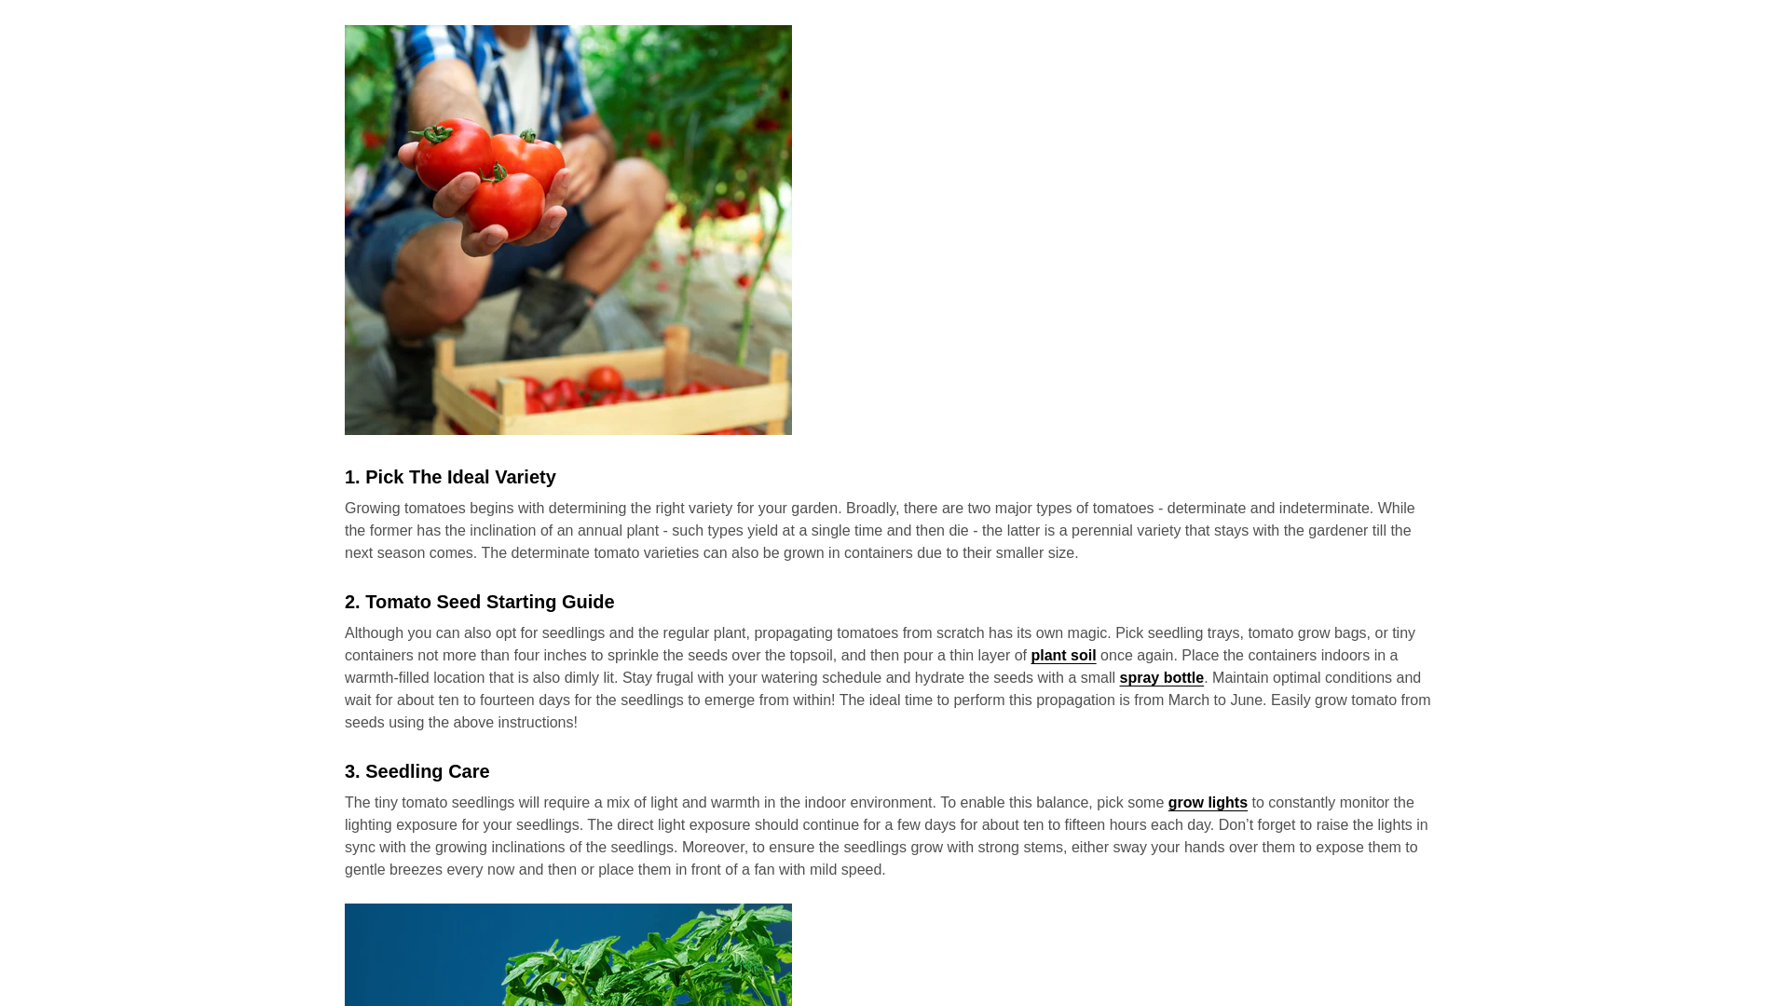  What do you see at coordinates (1062, 655) in the screenshot?
I see `plant Soil` at bounding box center [1062, 655].